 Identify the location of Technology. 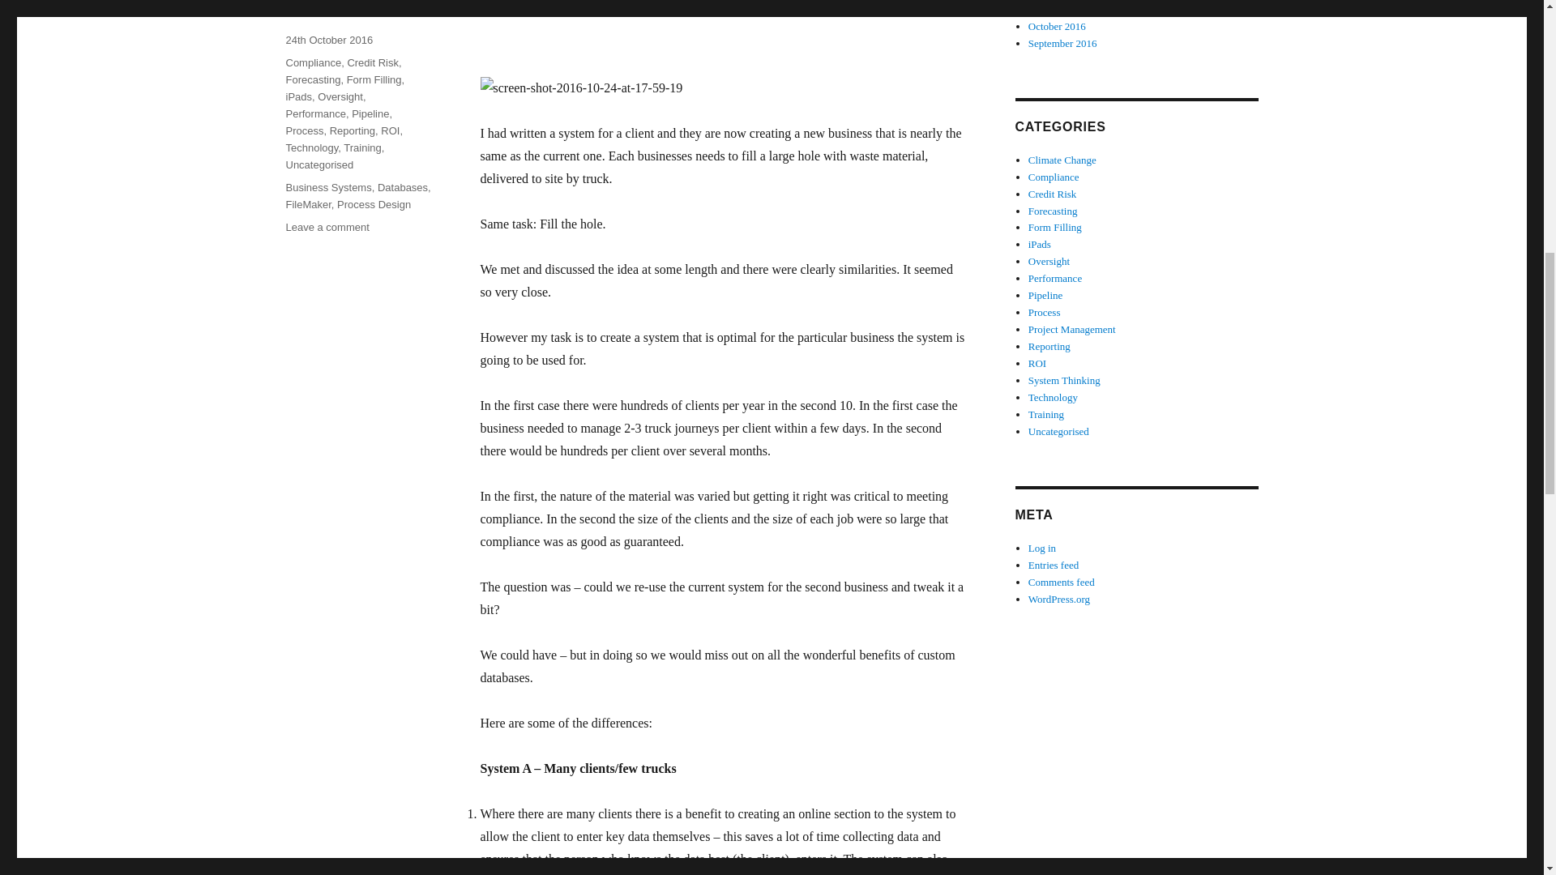
(311, 147).